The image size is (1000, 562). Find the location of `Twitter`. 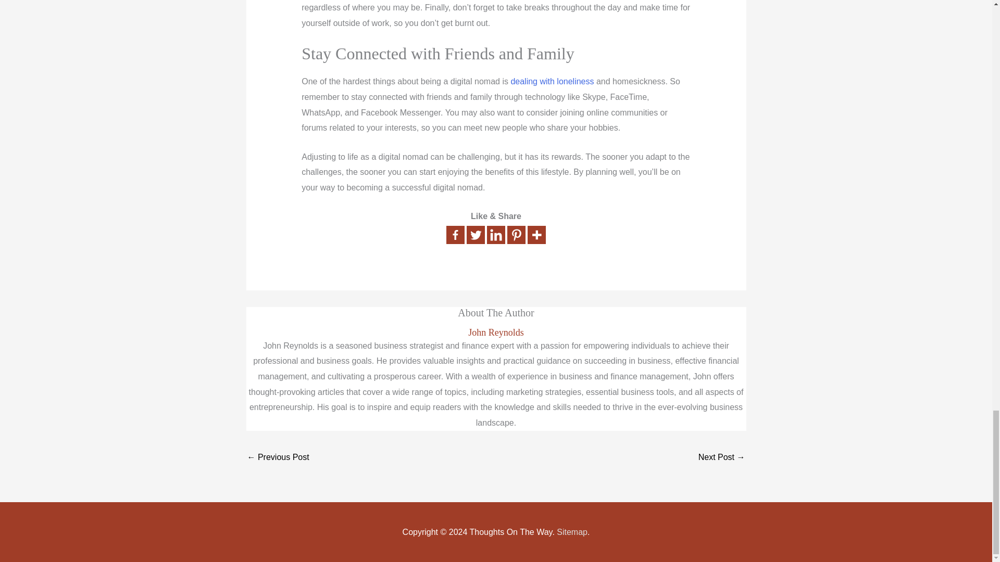

Twitter is located at coordinates (476, 235).